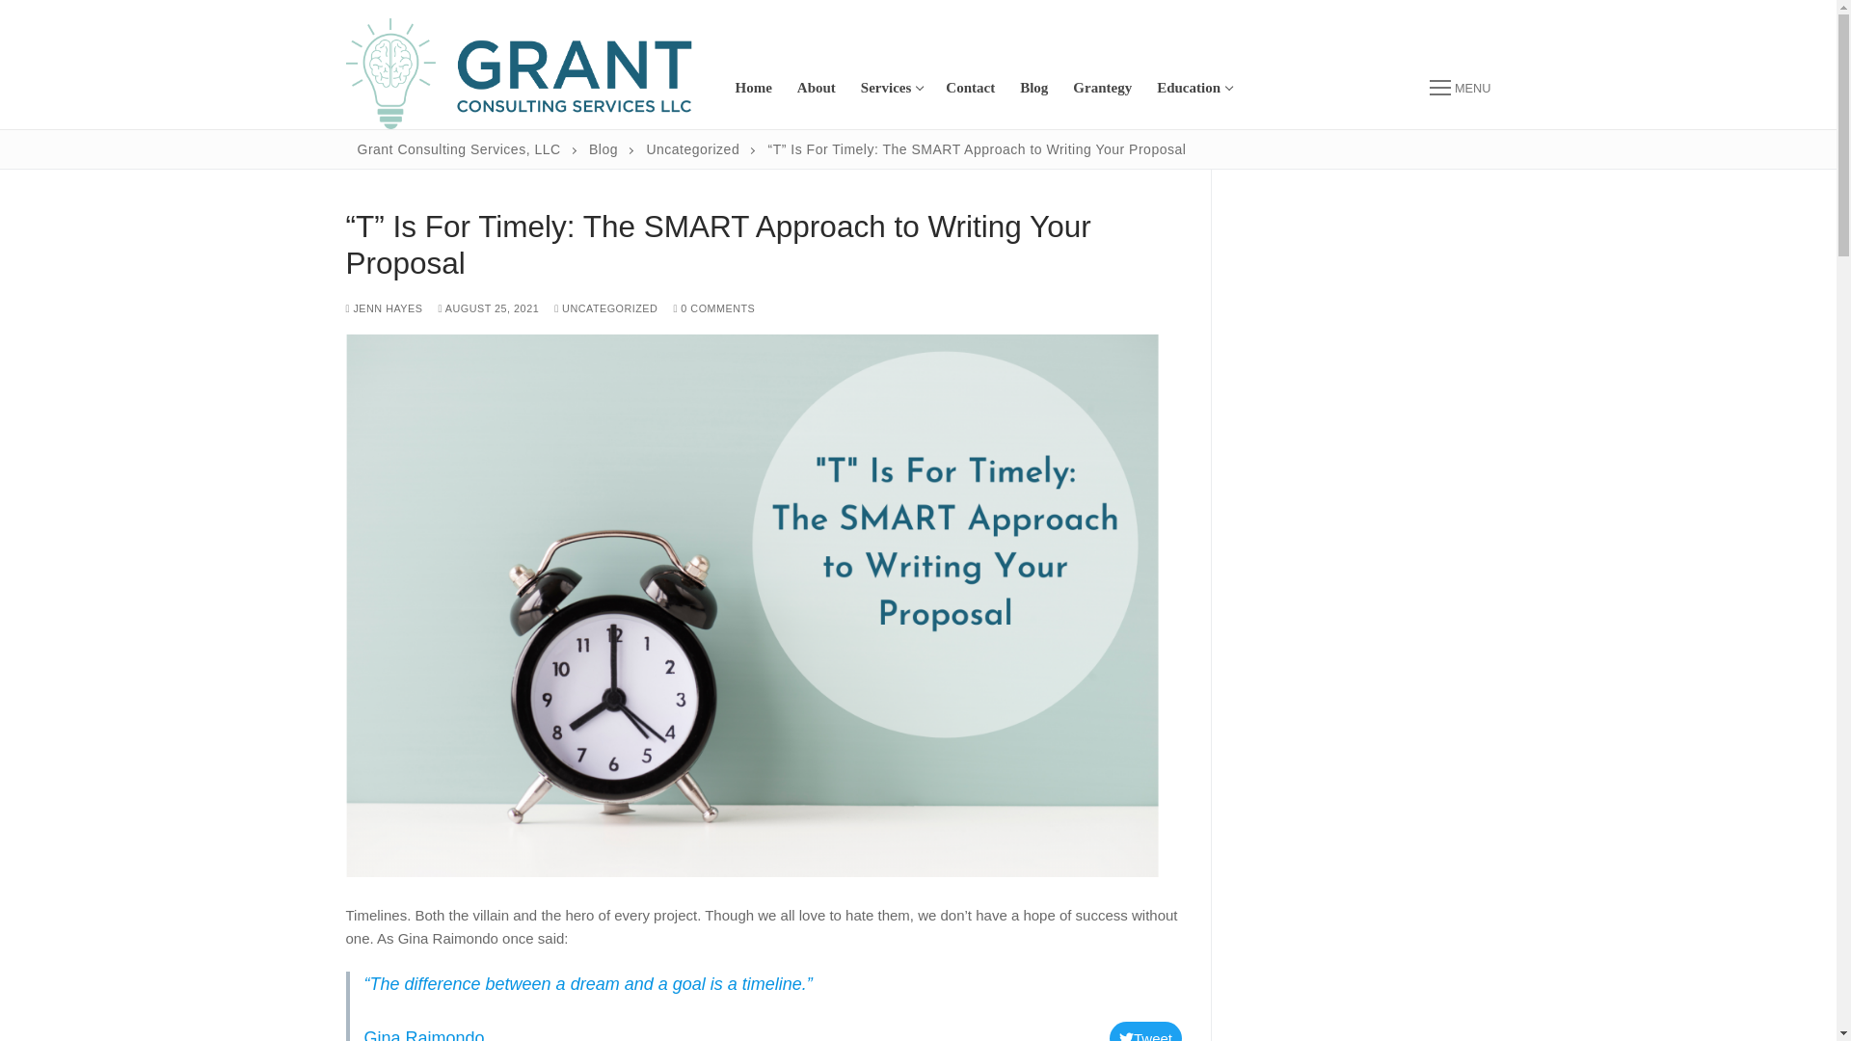 This screenshot has width=1851, height=1041. I want to click on Contact, so click(1033, 89).